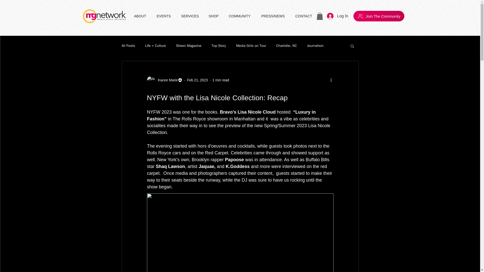 This screenshot has width=484, height=272. I want to click on Feb 21, 2023, so click(197, 80).